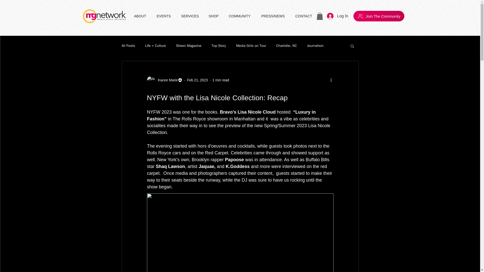 This screenshot has width=484, height=272. I want to click on Feb 21, 2023, so click(197, 80).